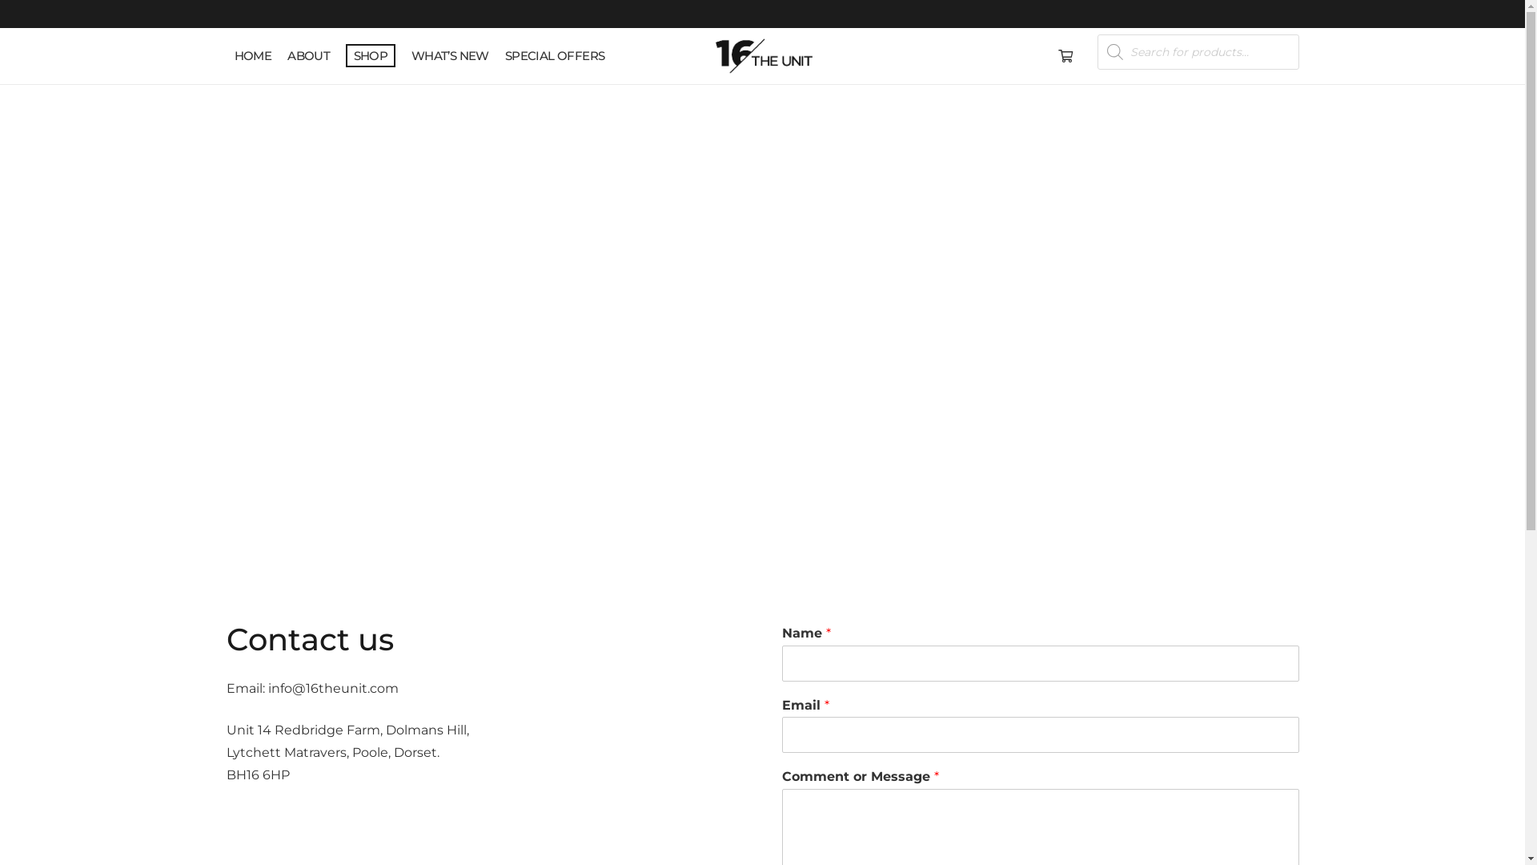  What do you see at coordinates (309, 56) in the screenshot?
I see `ABOUT` at bounding box center [309, 56].